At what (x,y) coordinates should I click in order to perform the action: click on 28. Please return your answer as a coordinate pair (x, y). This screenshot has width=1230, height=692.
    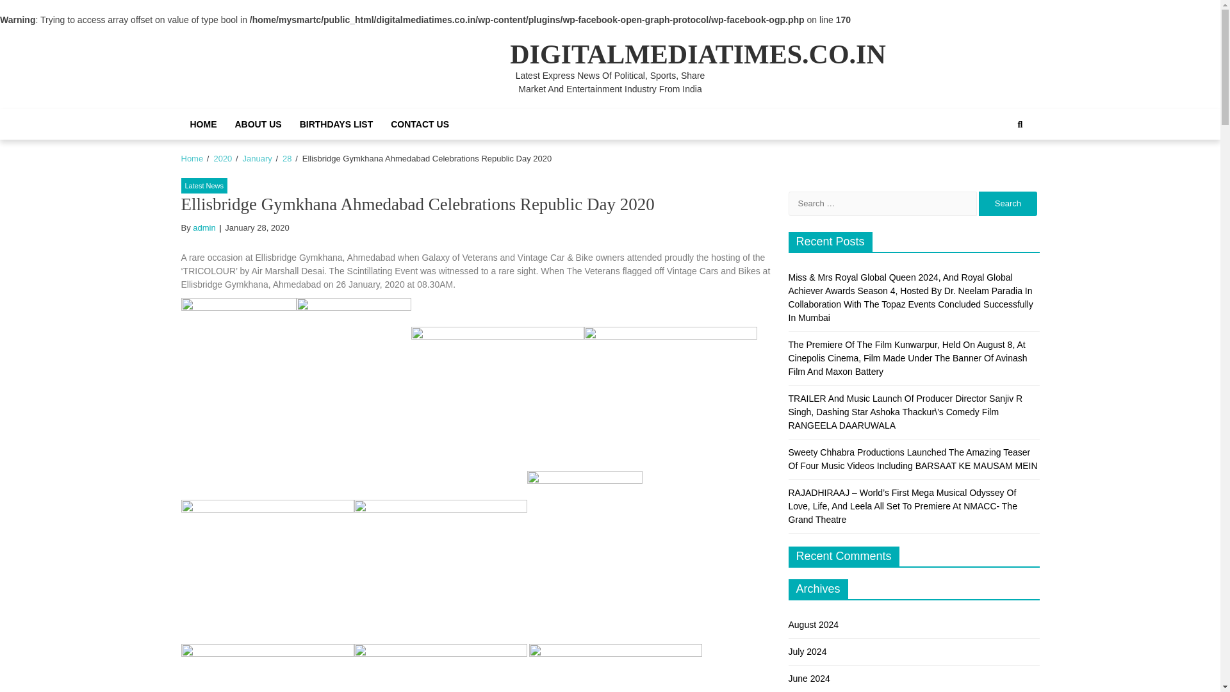
    Looking at the image, I should click on (287, 158).